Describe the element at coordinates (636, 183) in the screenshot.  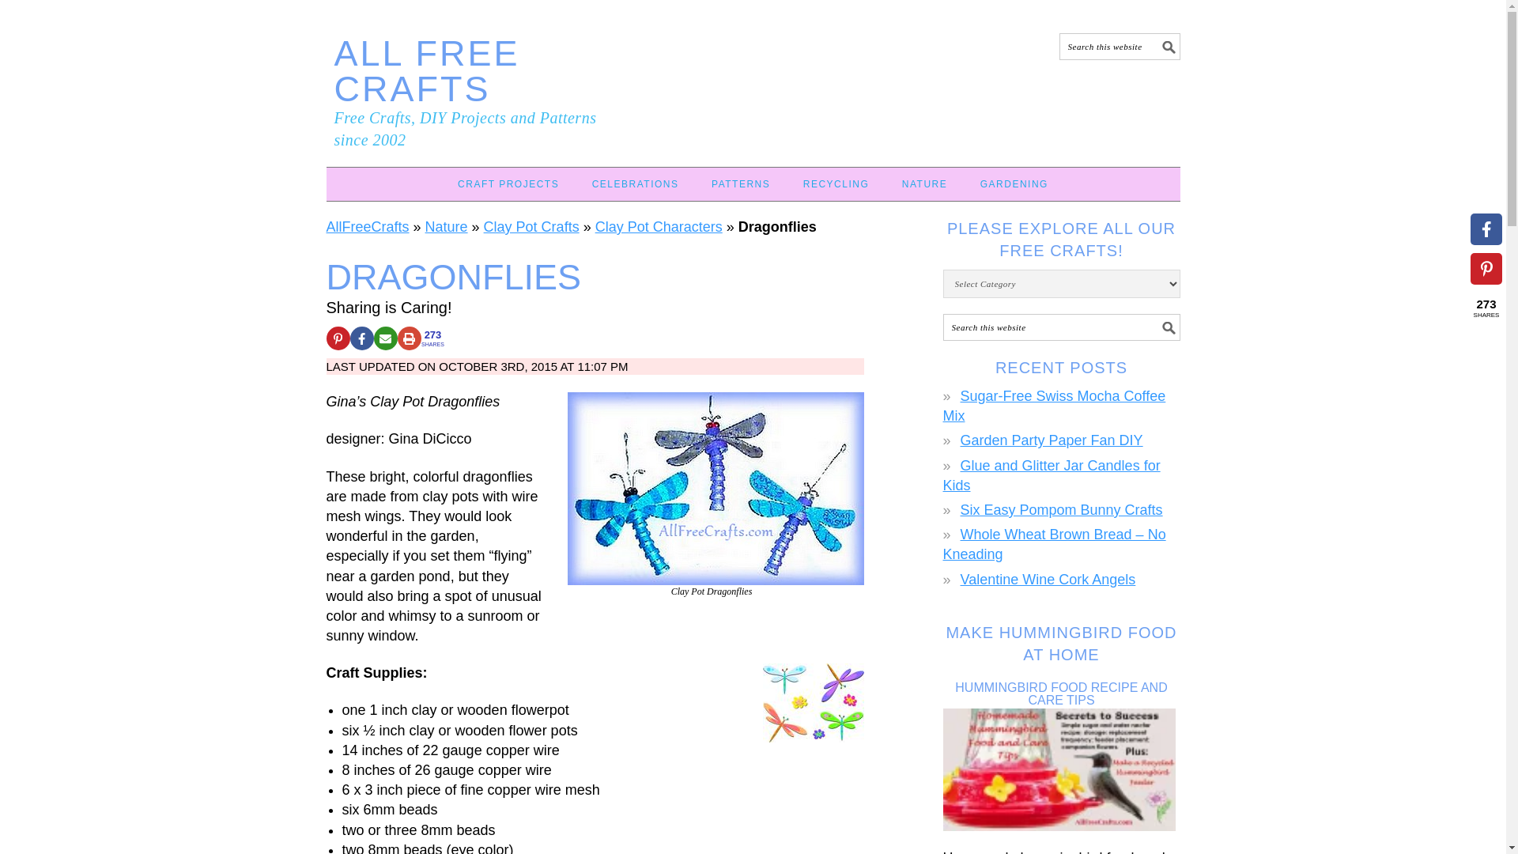
I see `CELEBRATIONS` at that location.